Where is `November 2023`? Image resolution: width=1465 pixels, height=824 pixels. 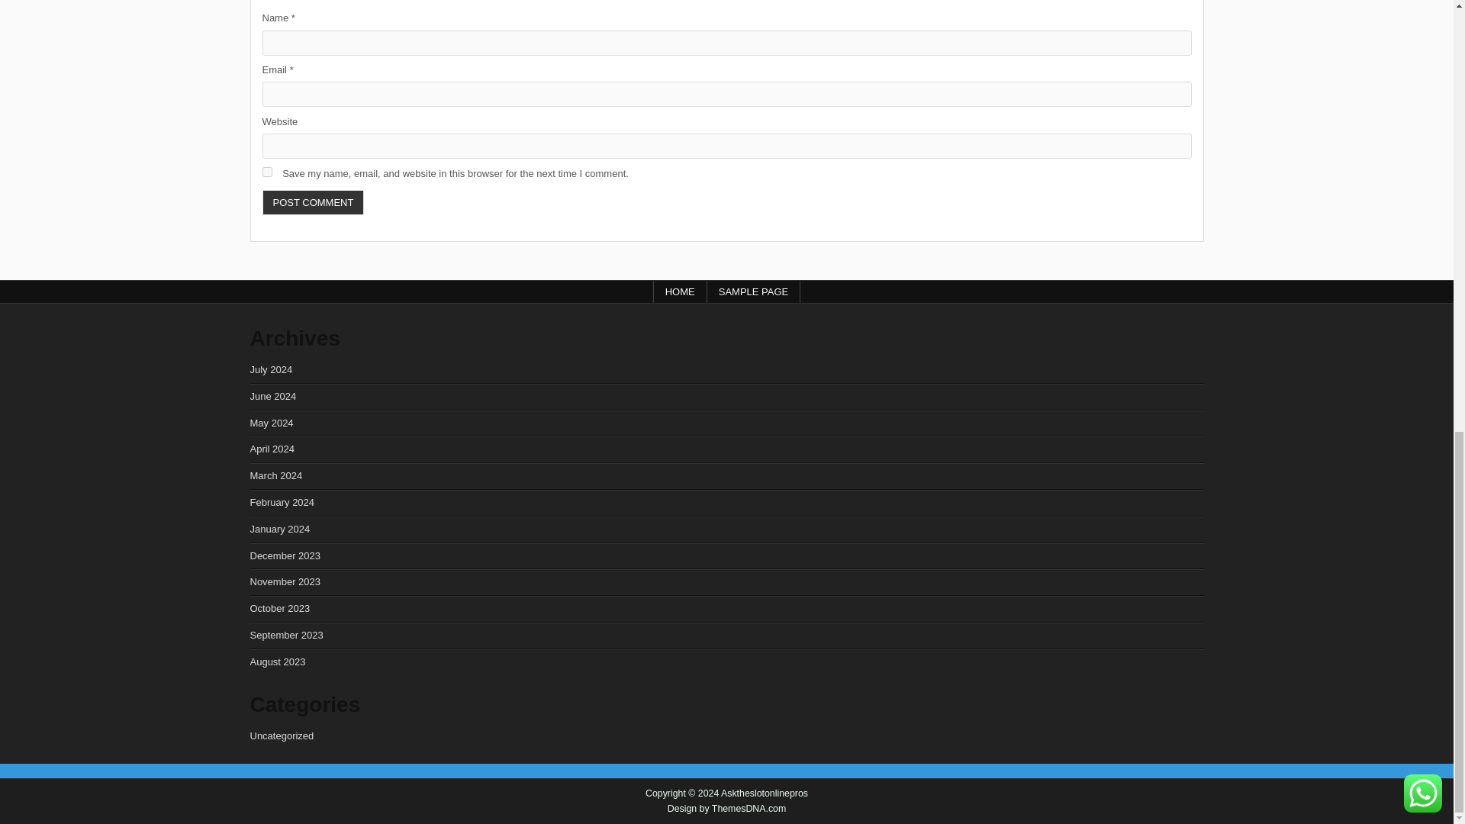
November 2023 is located at coordinates (285, 581).